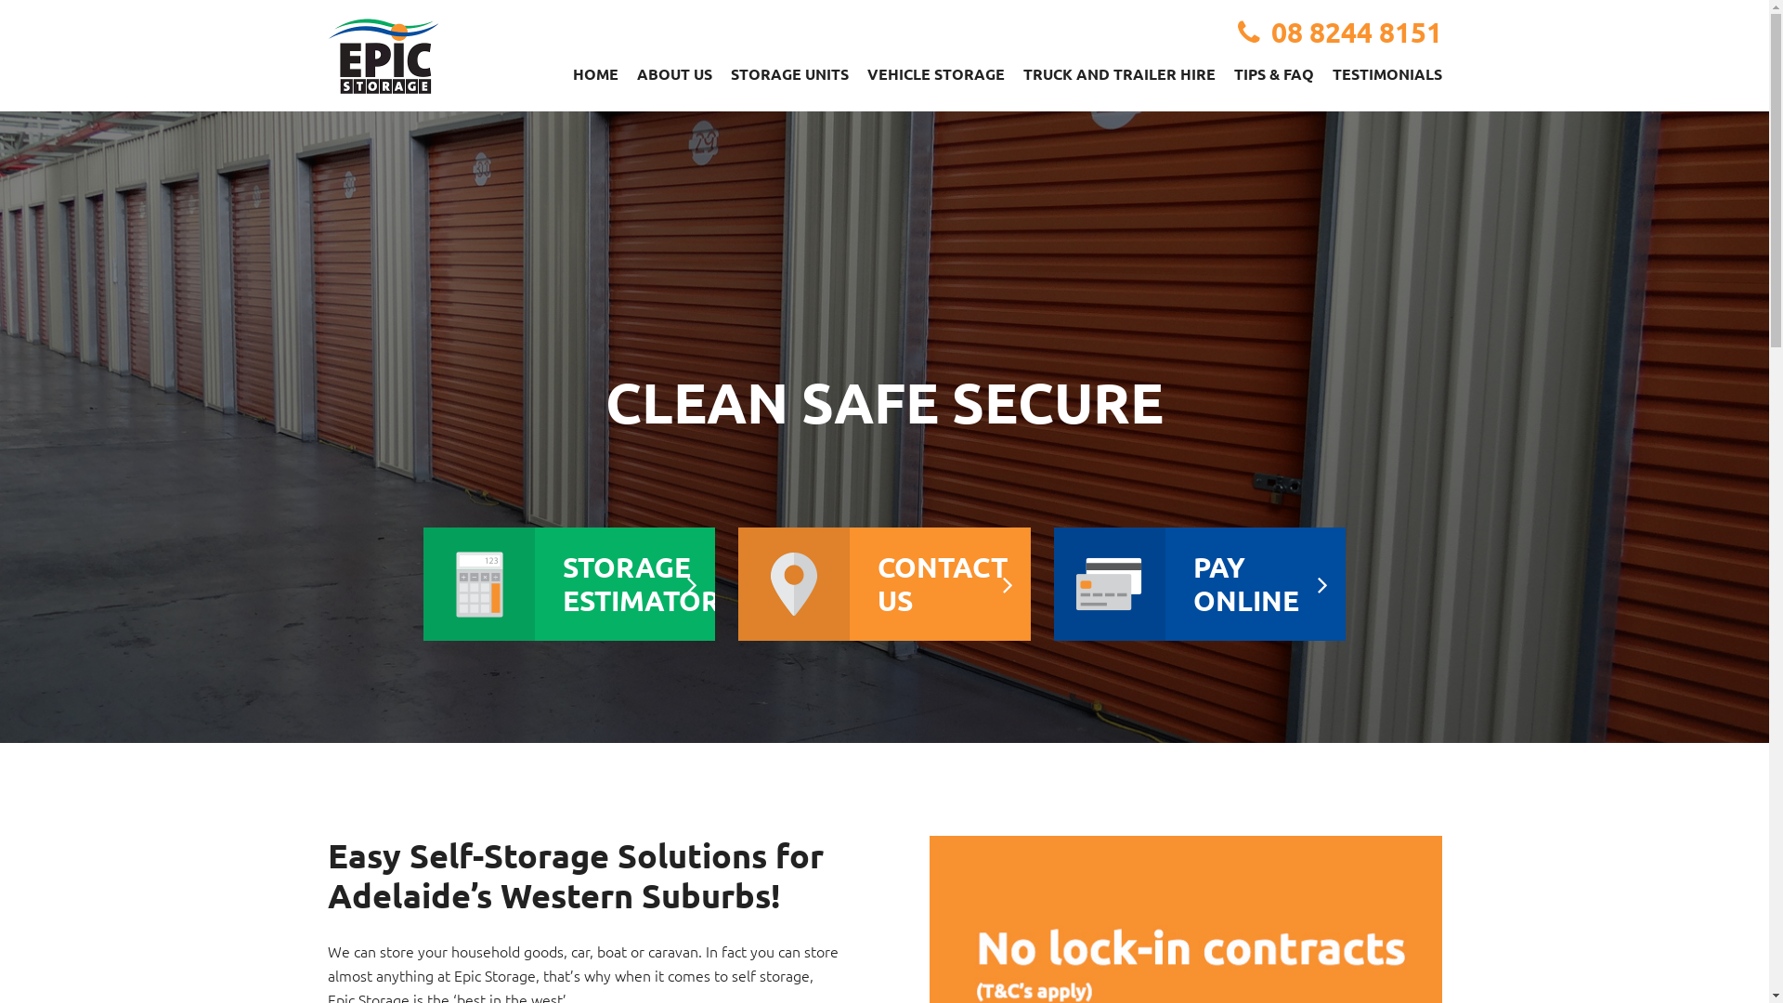 This screenshot has height=1003, width=1783. Describe the element at coordinates (1120, 74) in the screenshot. I see `TRUCK AND TRAILER HIRE` at that location.